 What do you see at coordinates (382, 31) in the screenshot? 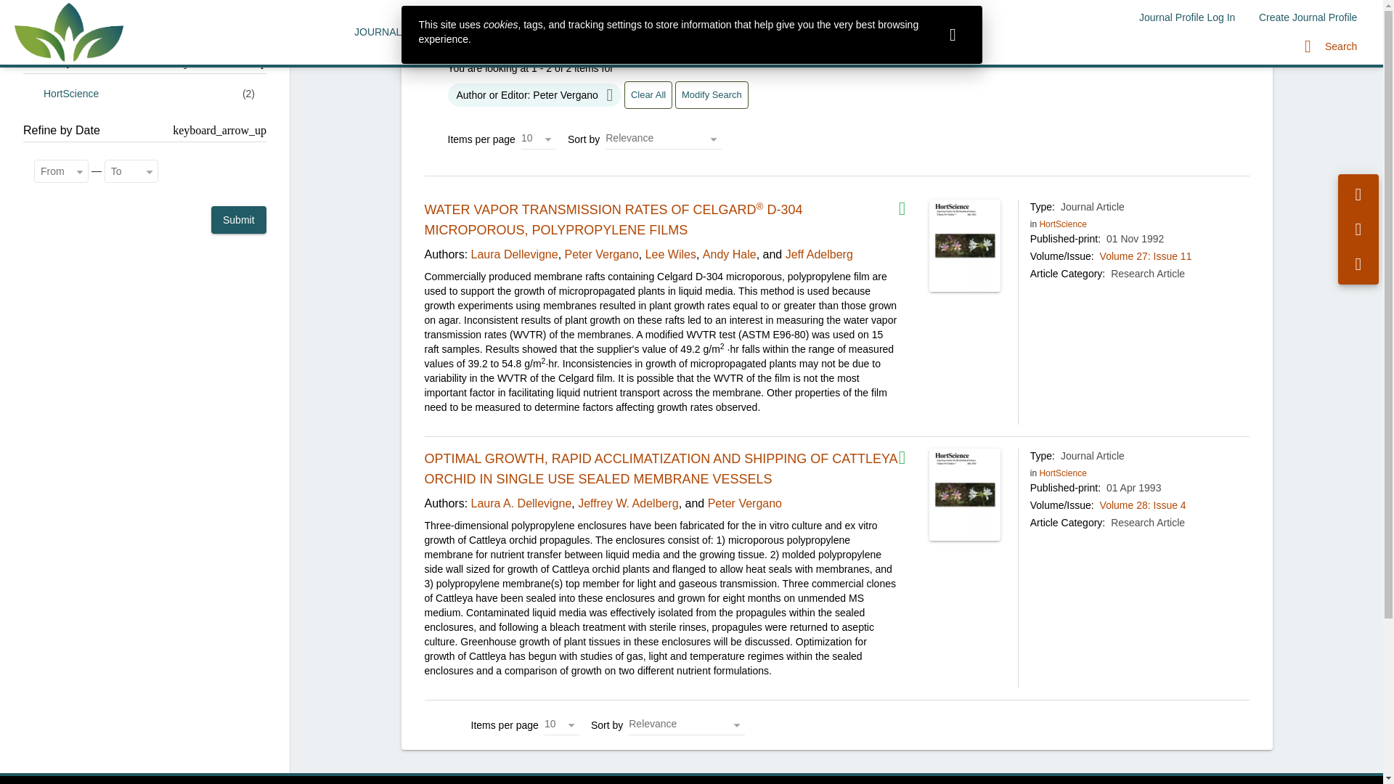
I see `JOURNALS` at bounding box center [382, 31].